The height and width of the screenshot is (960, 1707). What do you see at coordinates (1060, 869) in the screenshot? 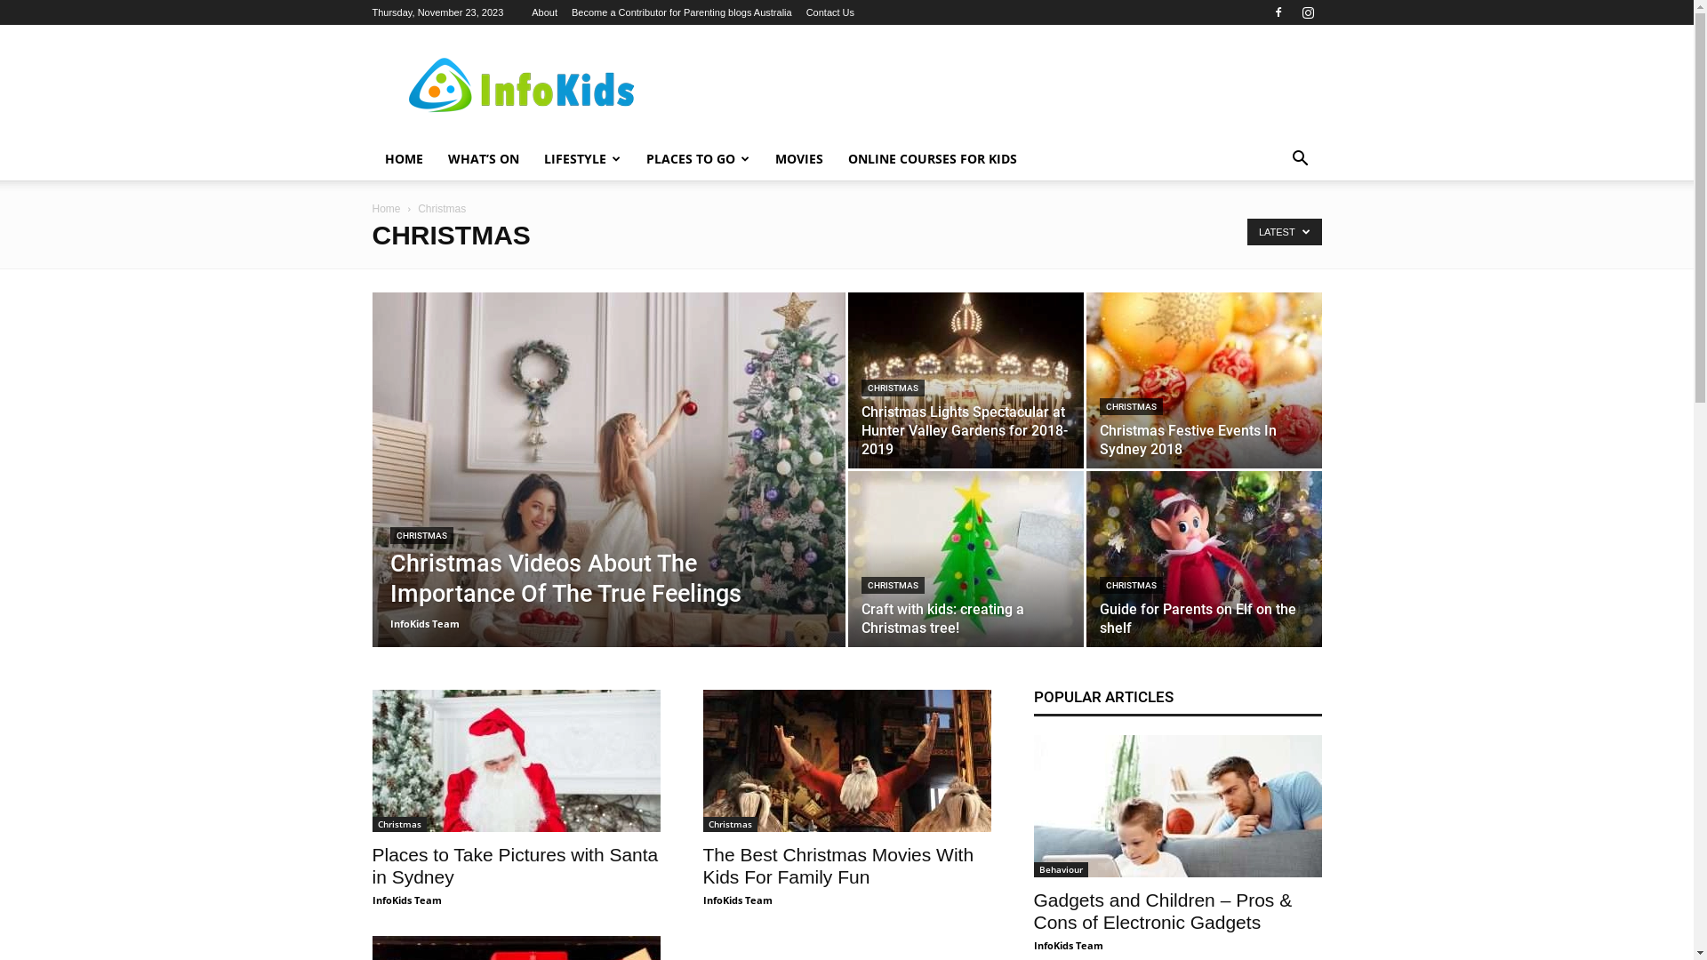
I see `Behaviour` at bounding box center [1060, 869].